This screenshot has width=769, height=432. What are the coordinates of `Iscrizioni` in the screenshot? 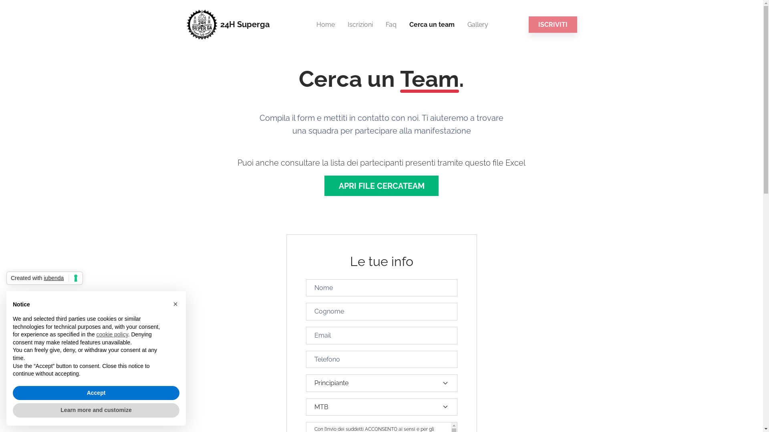 It's located at (360, 25).